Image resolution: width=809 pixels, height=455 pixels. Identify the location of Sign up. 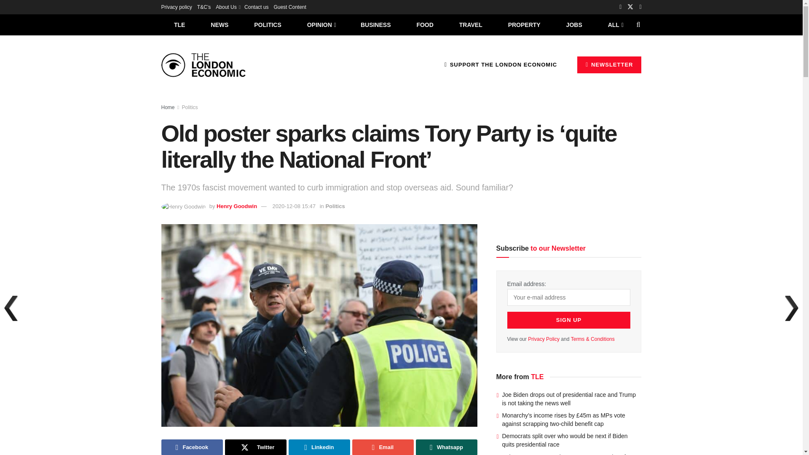
(569, 320).